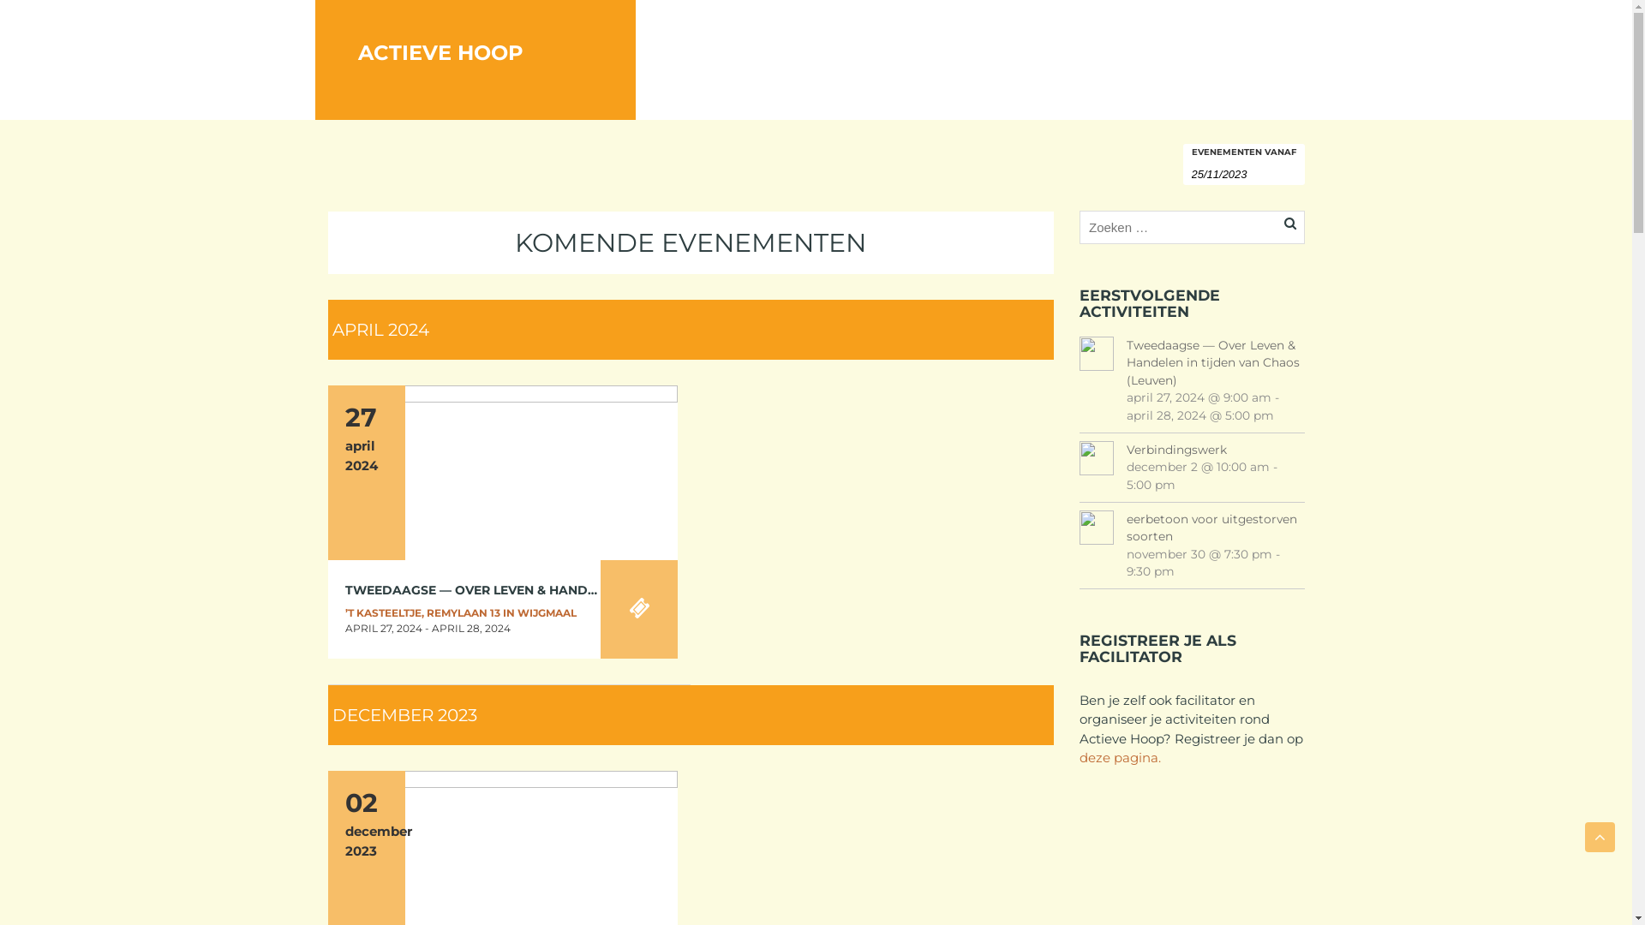  I want to click on Verbindingswerk, so click(1216, 451).